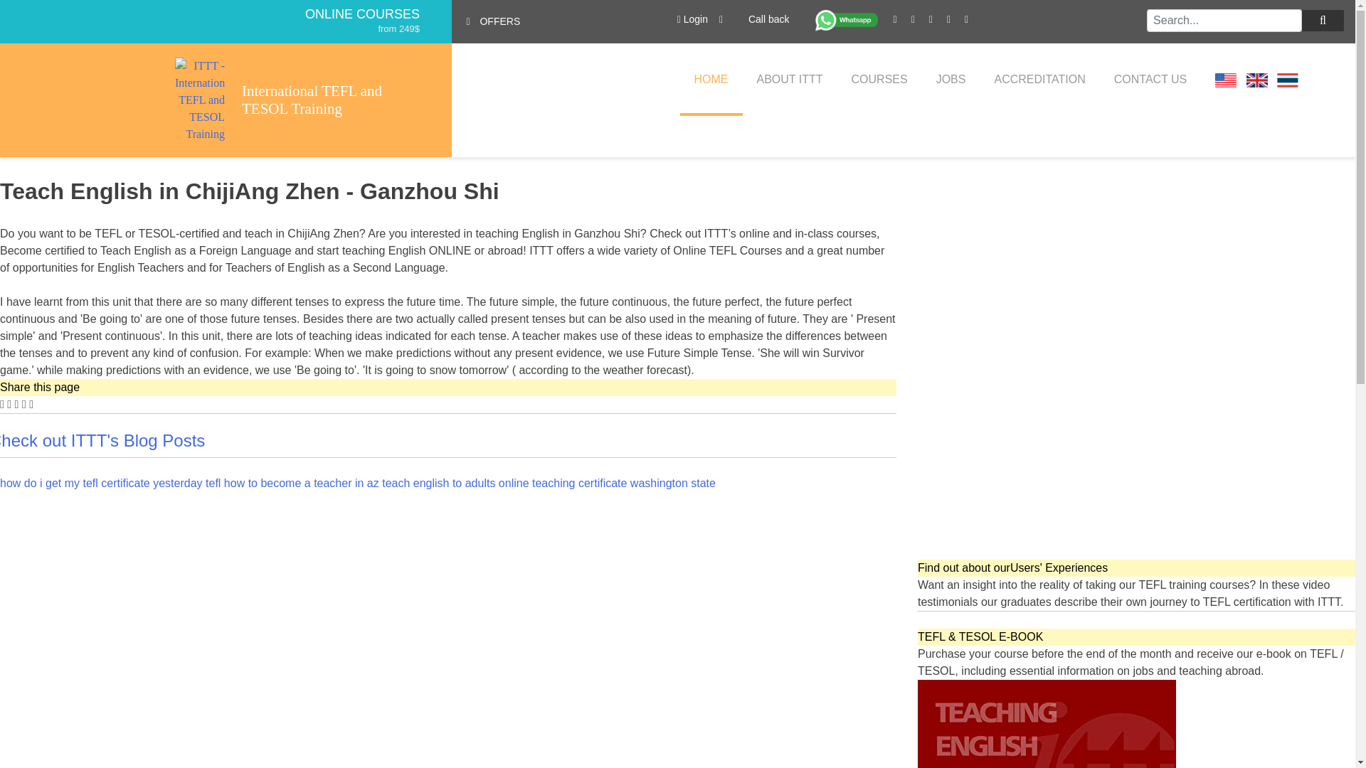  What do you see at coordinates (1039, 80) in the screenshot?
I see `ACCREDITATION` at bounding box center [1039, 80].